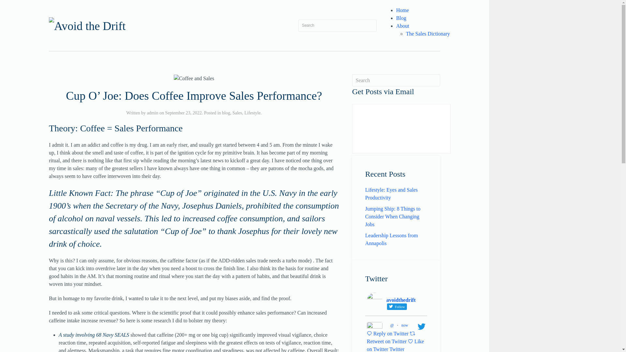 This screenshot has width=626, height=352. What do you see at coordinates (152, 113) in the screenshot?
I see `admin` at bounding box center [152, 113].